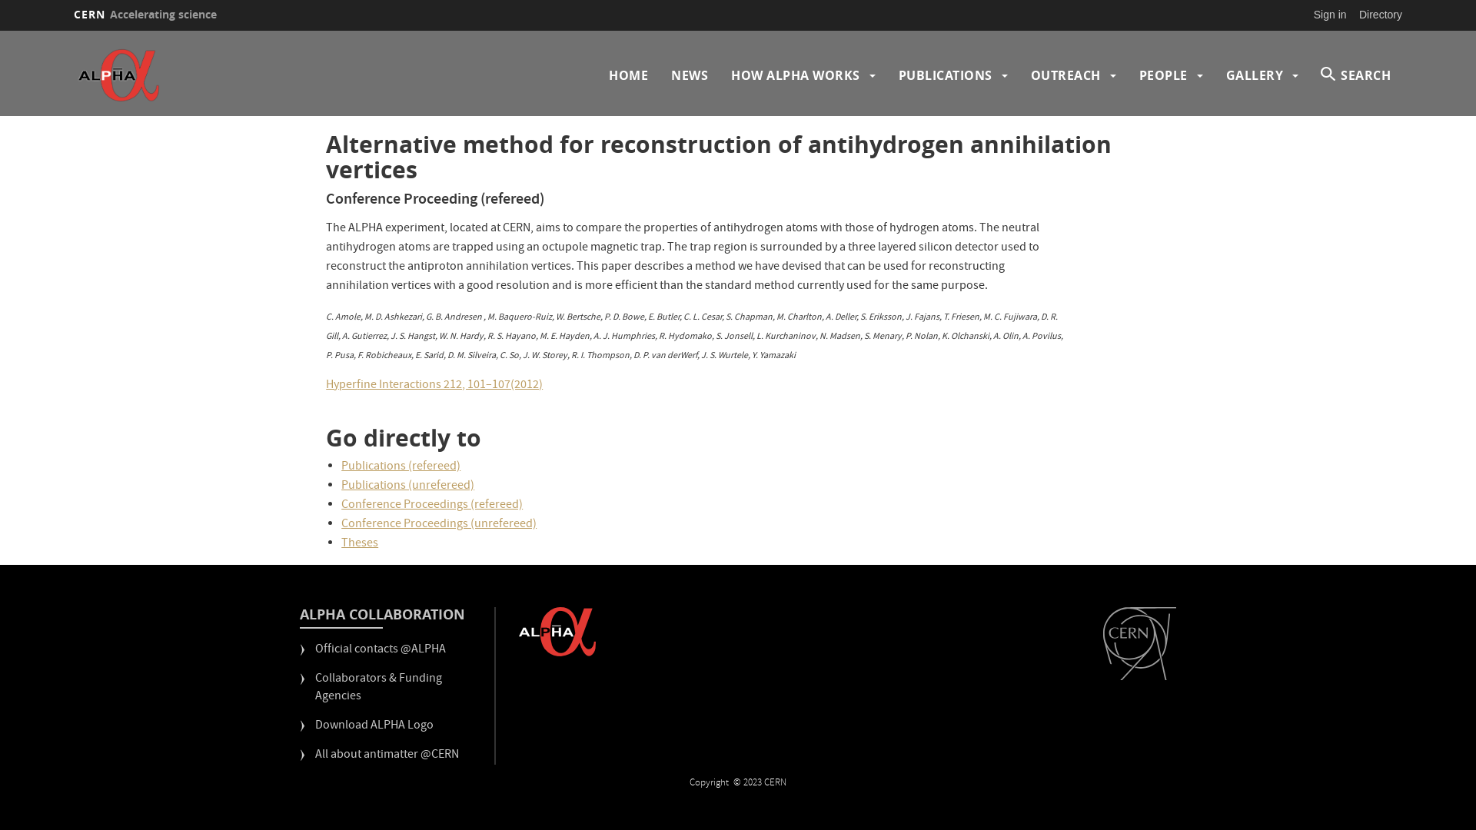 The width and height of the screenshot is (1476, 830). Describe the element at coordinates (1330, 15) in the screenshot. I see `Sign in` at that location.